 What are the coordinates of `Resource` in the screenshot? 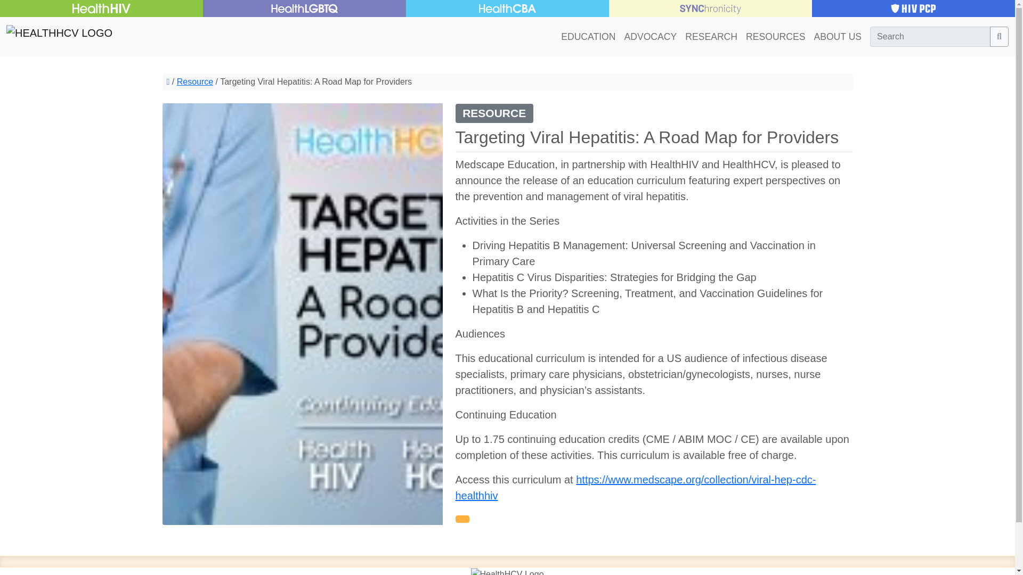 It's located at (195, 81).